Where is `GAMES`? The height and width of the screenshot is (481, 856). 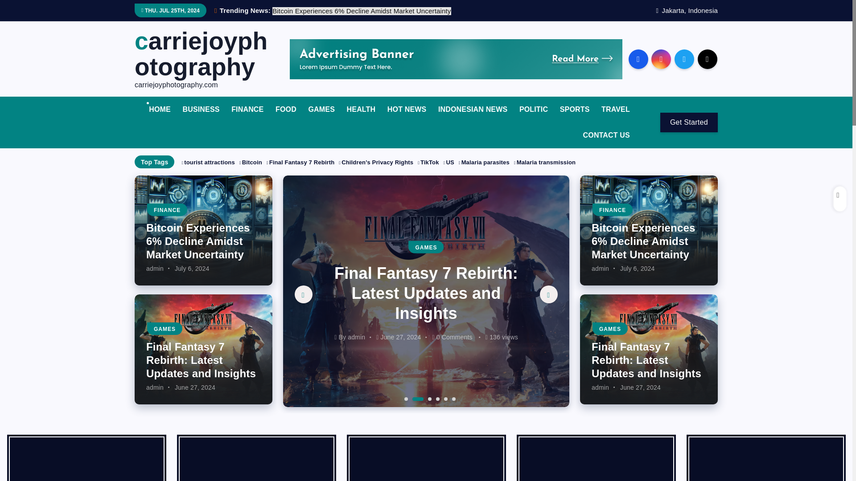
GAMES is located at coordinates (321, 110).